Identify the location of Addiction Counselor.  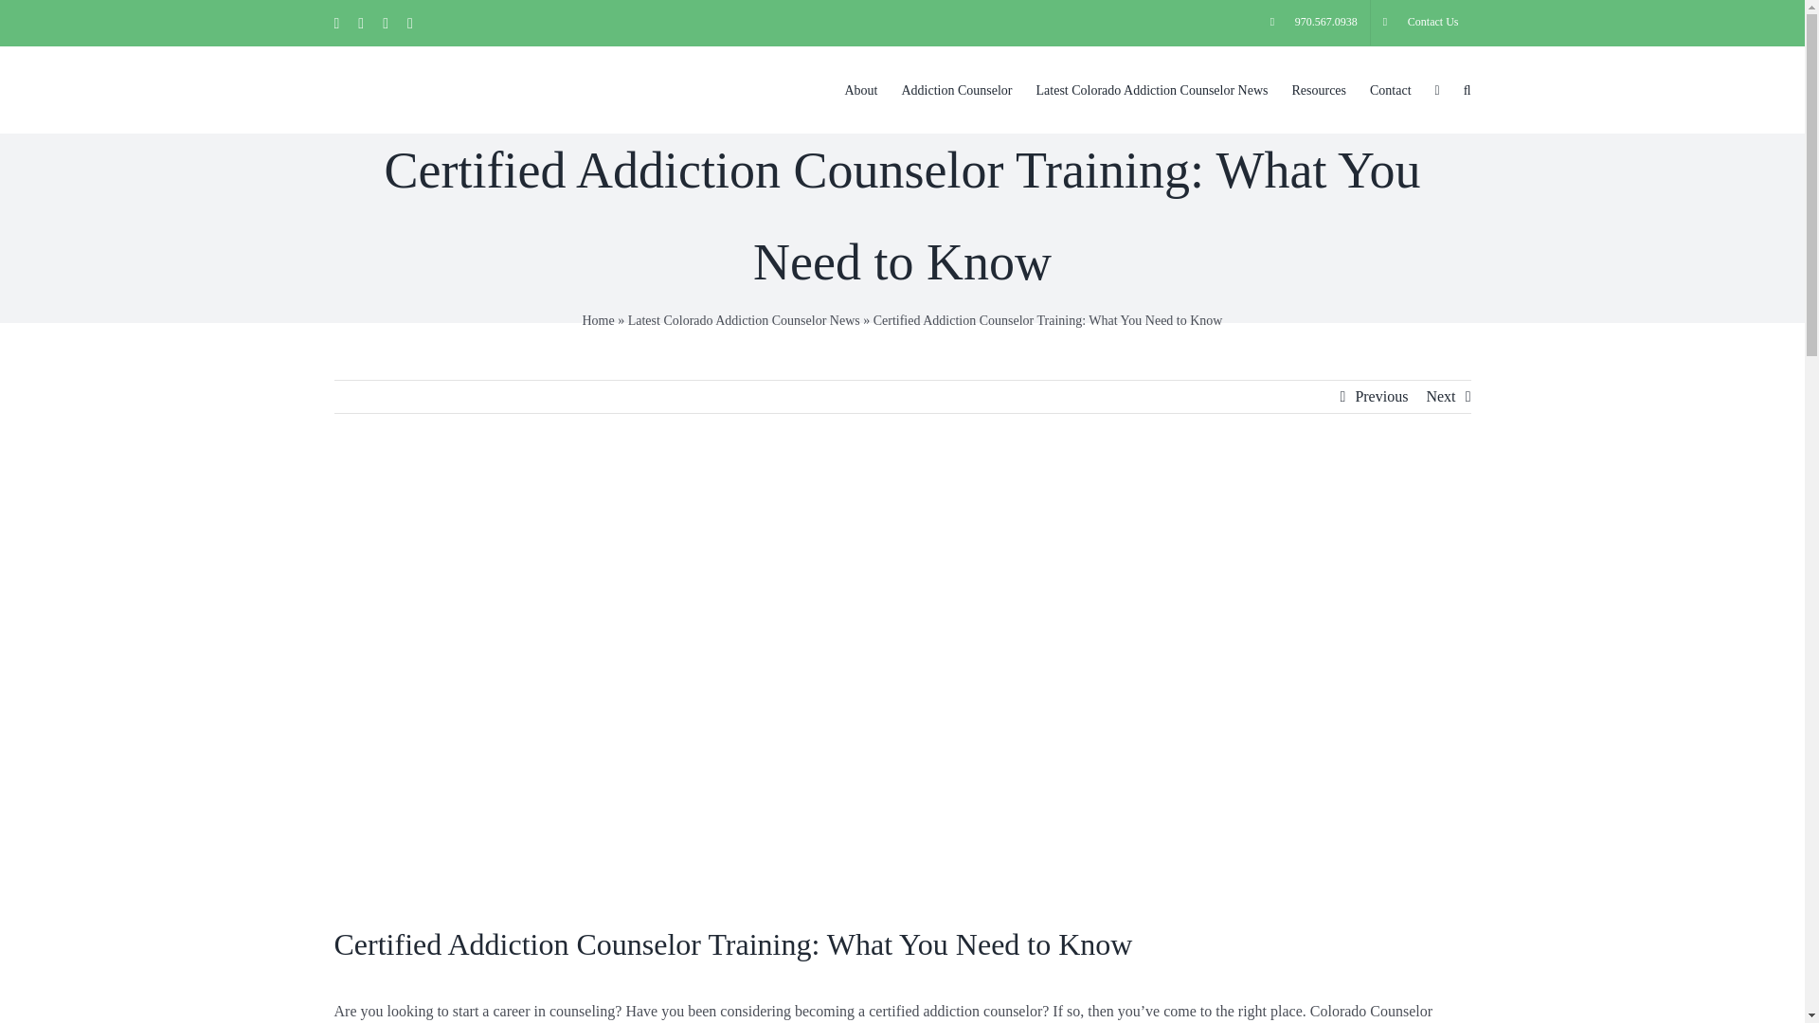
(955, 89).